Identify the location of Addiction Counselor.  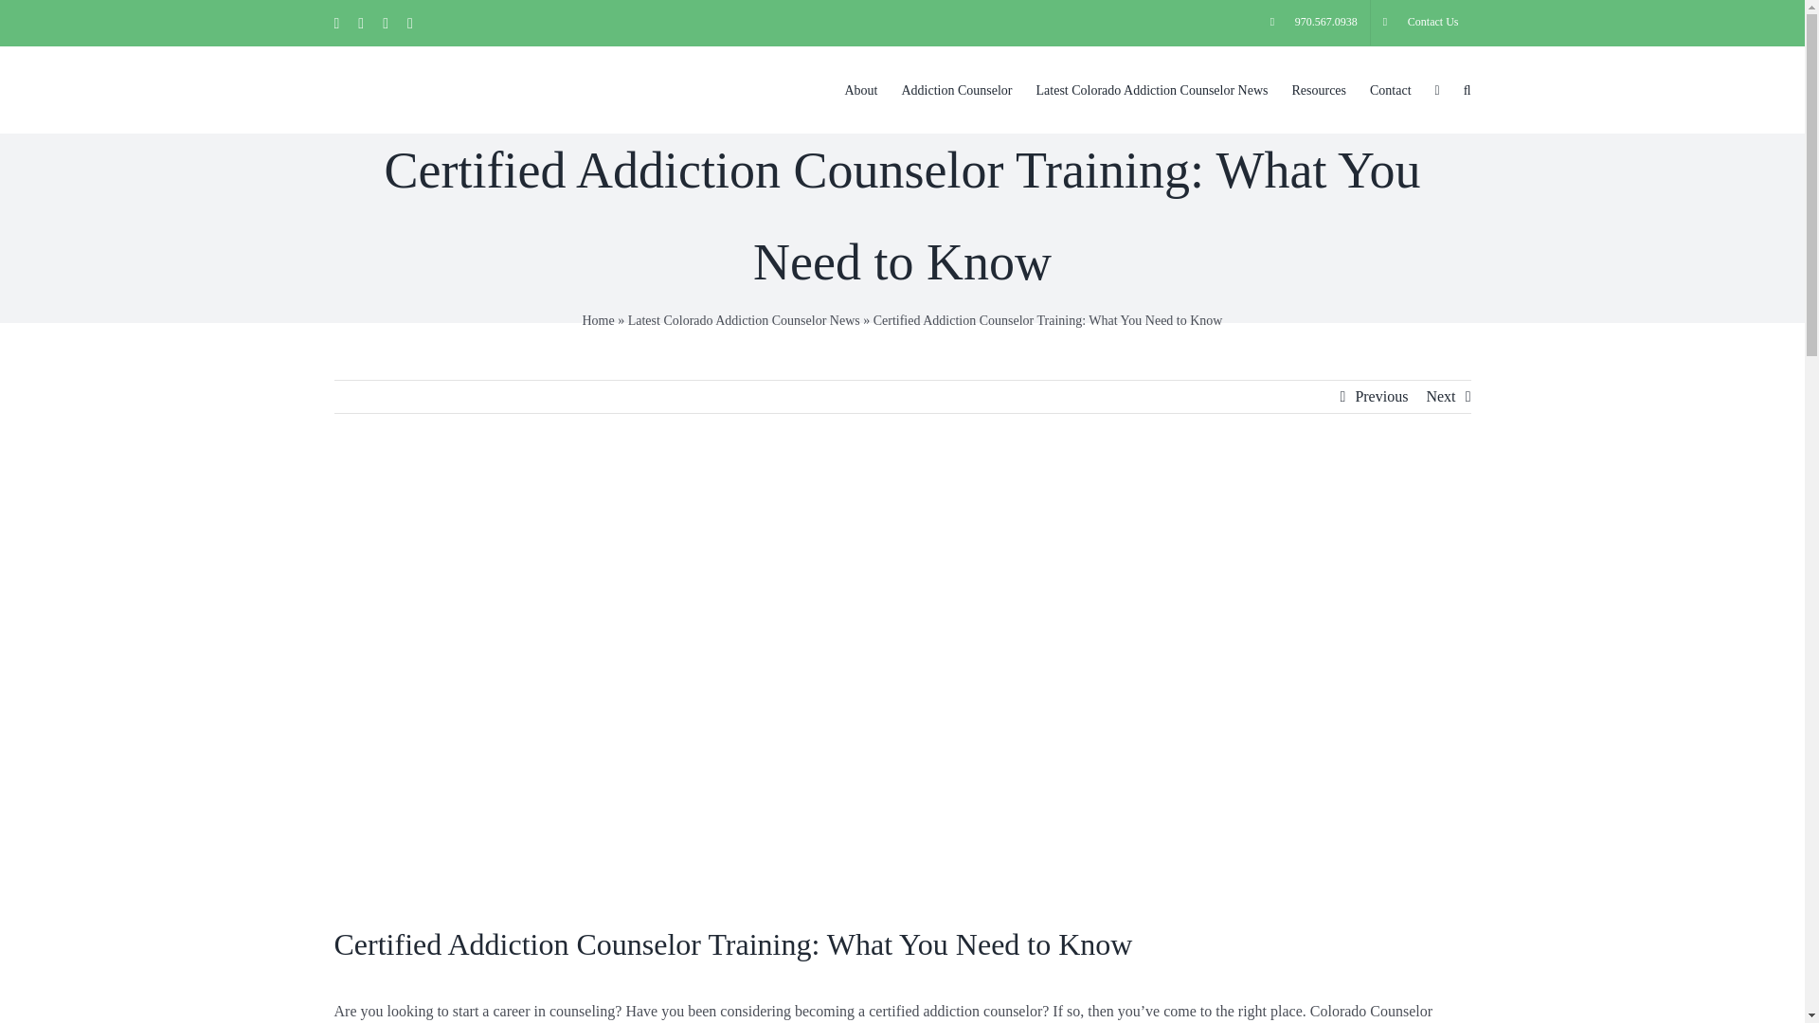
(955, 89).